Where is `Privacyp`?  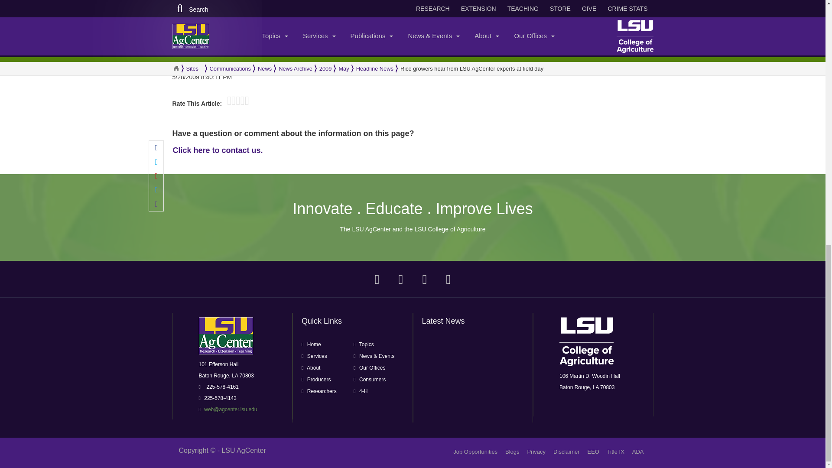 Privacyp is located at coordinates (536, 452).